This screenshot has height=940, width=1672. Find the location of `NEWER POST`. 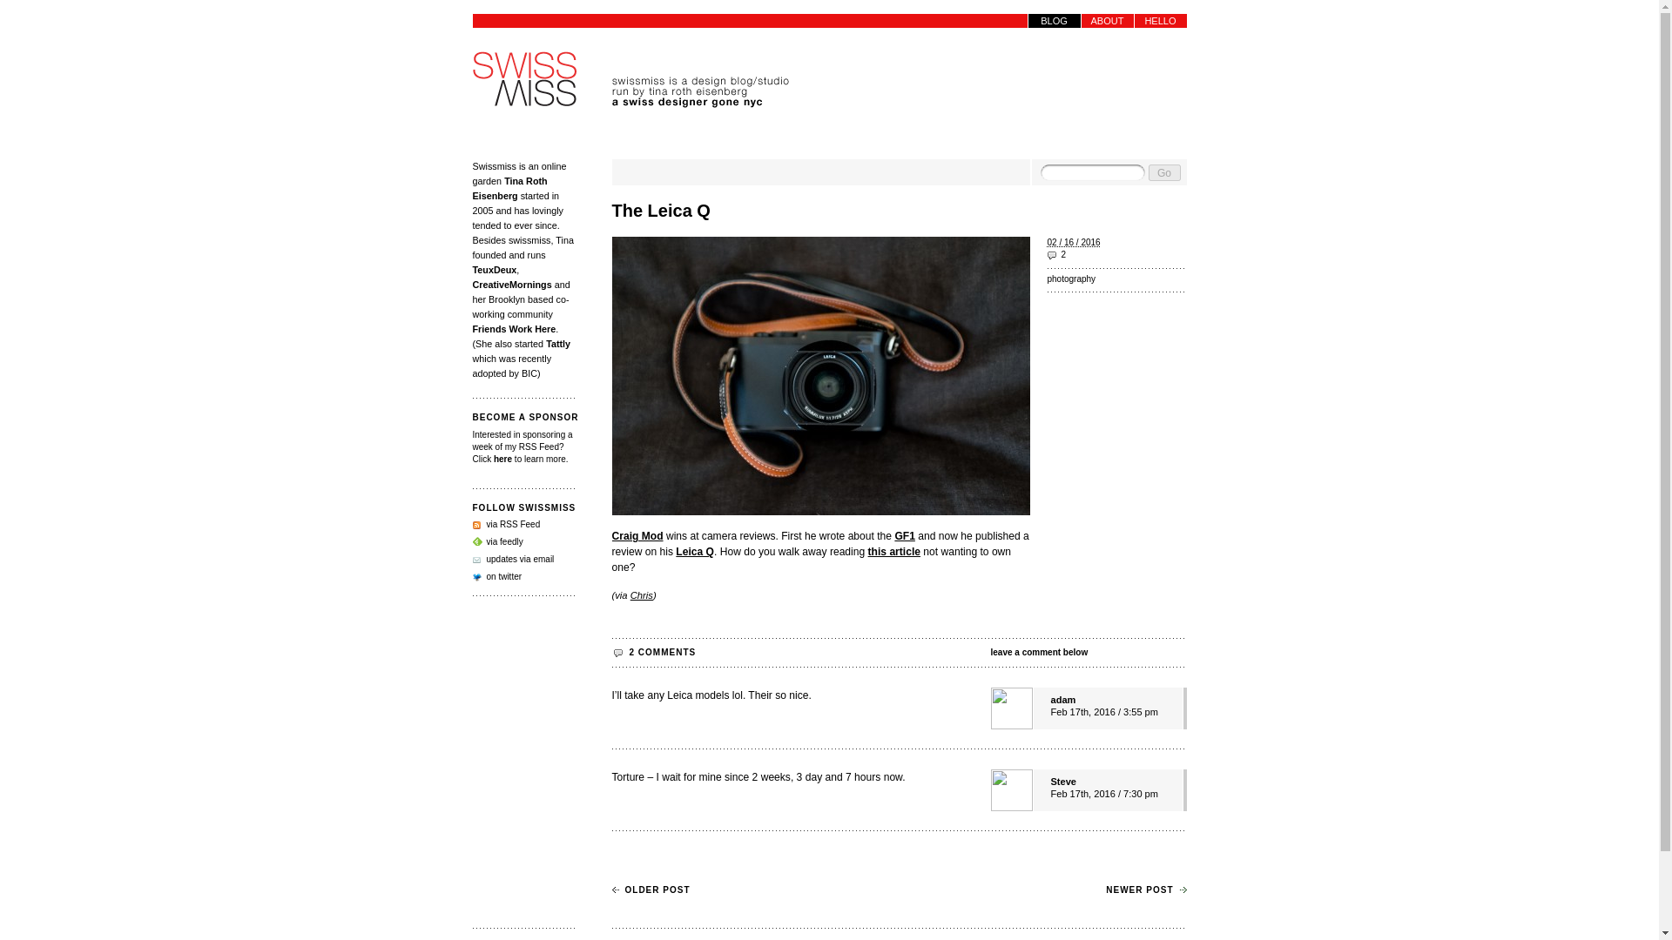

NEWER POST is located at coordinates (1145, 890).